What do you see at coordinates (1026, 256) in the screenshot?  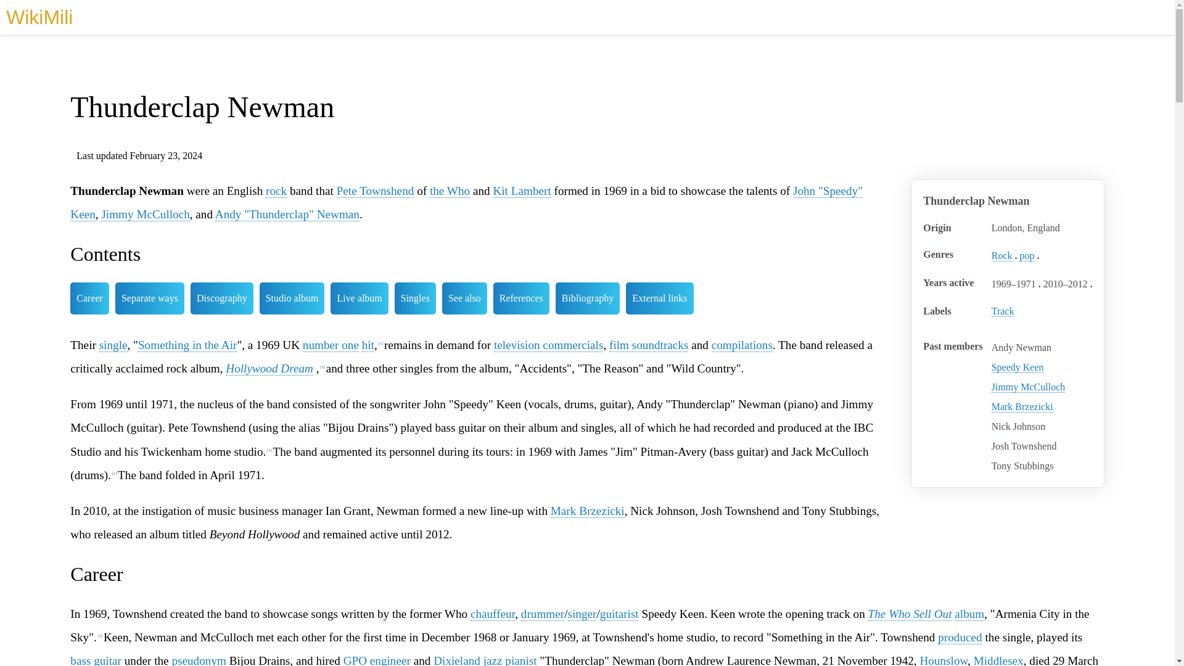 I see `pop` at bounding box center [1026, 256].